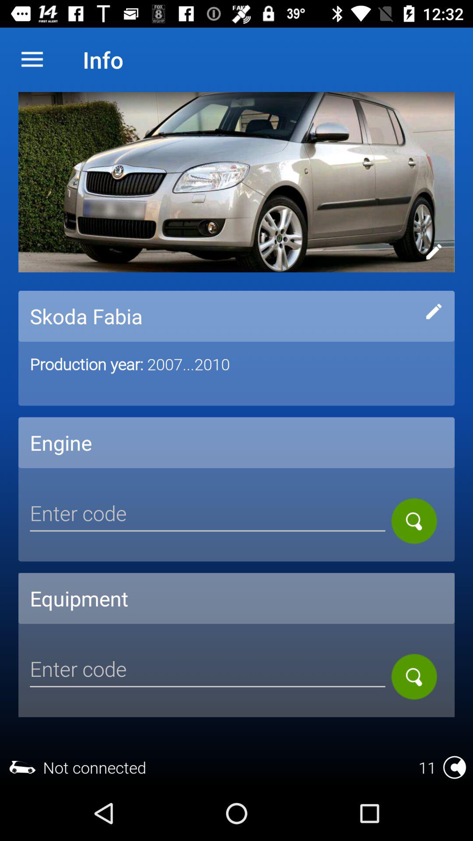 This screenshot has width=473, height=841. What do you see at coordinates (434, 311) in the screenshot?
I see `input details` at bounding box center [434, 311].